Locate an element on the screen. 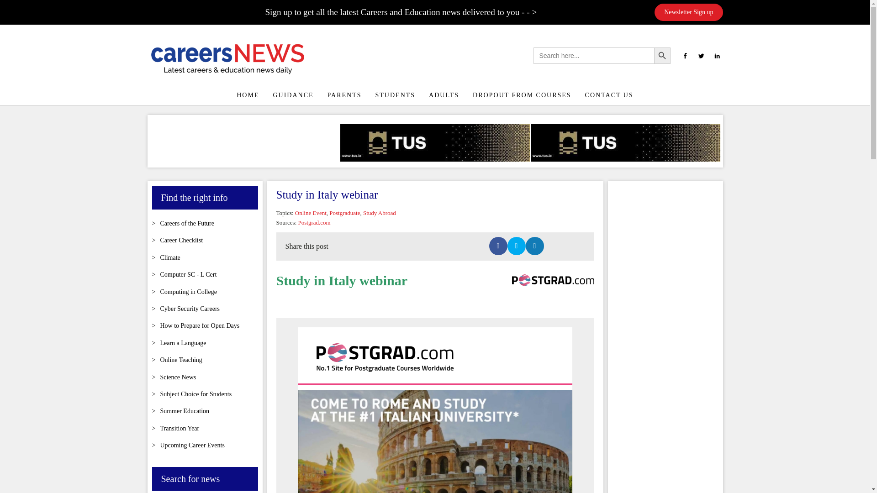 The image size is (877, 493). HOME is located at coordinates (248, 95).